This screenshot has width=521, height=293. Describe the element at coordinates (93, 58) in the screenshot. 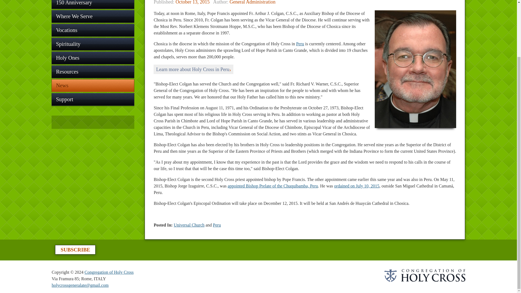

I see `Holy Ones` at that location.